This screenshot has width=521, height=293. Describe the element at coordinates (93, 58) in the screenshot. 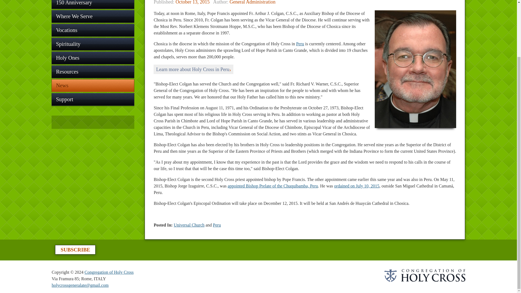

I see `Holy Ones` at that location.